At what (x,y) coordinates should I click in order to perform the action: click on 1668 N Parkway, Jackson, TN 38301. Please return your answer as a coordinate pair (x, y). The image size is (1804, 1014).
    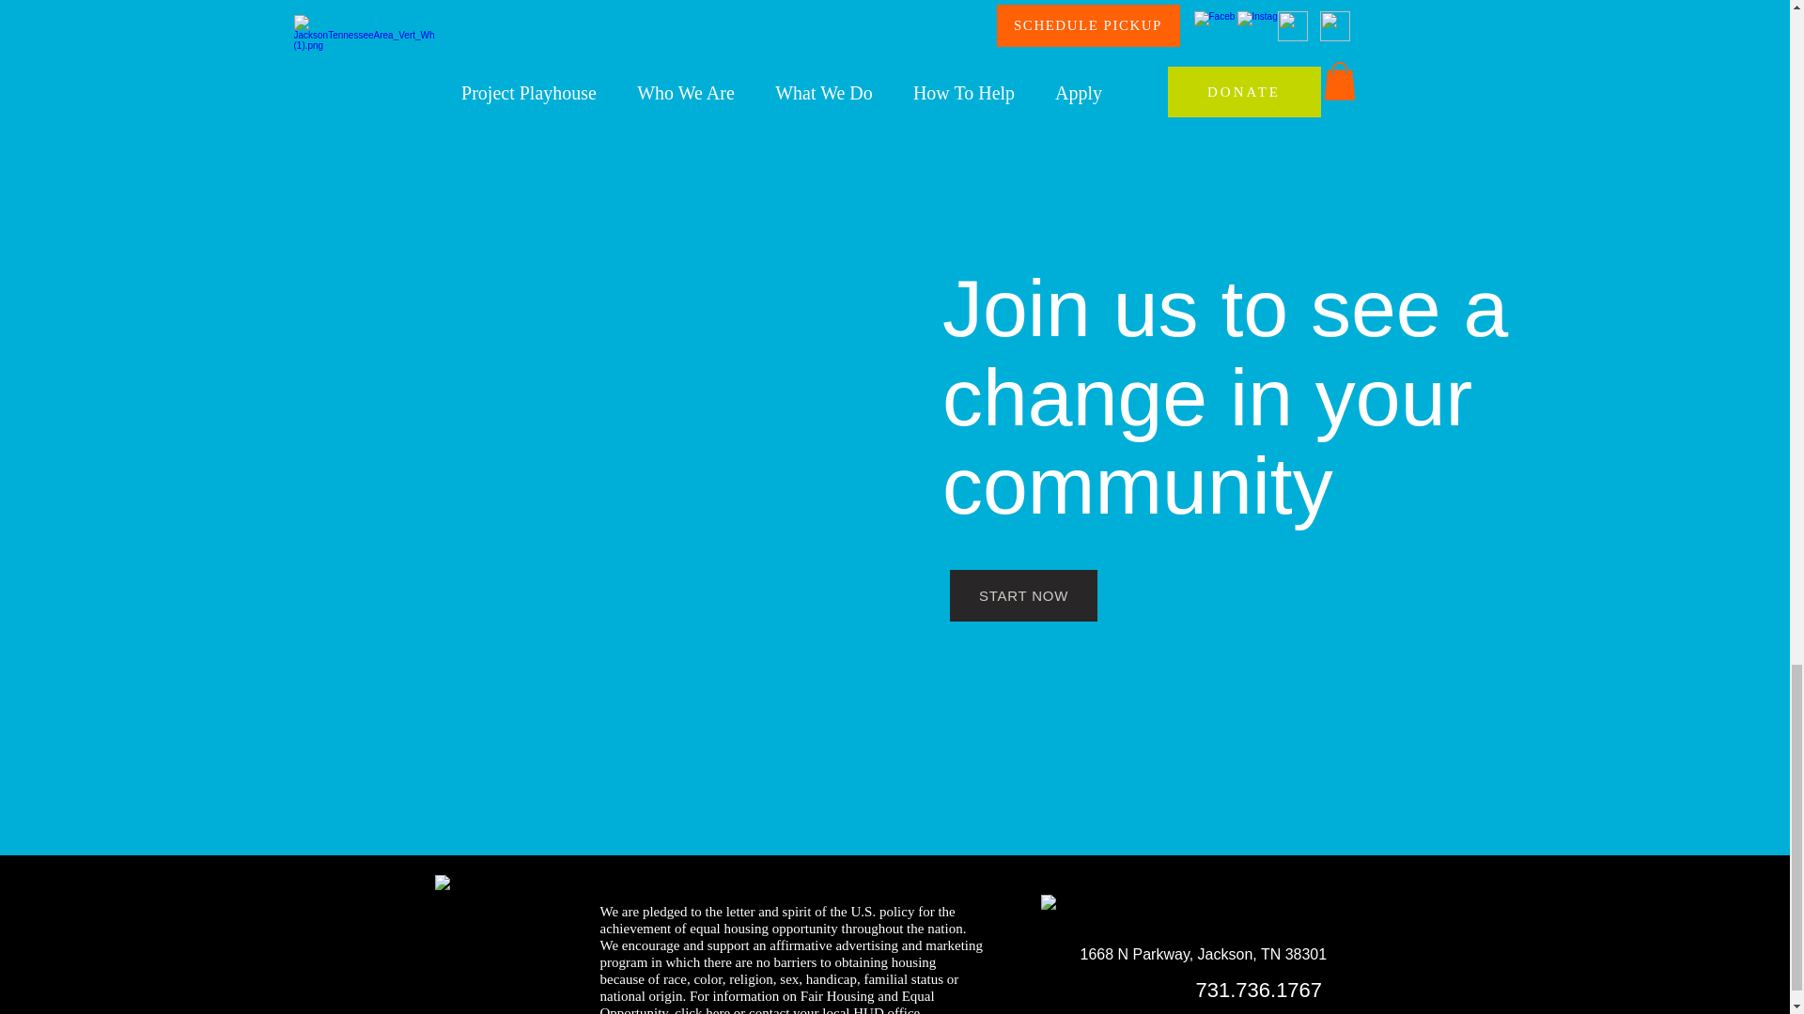
    Looking at the image, I should click on (1205, 954).